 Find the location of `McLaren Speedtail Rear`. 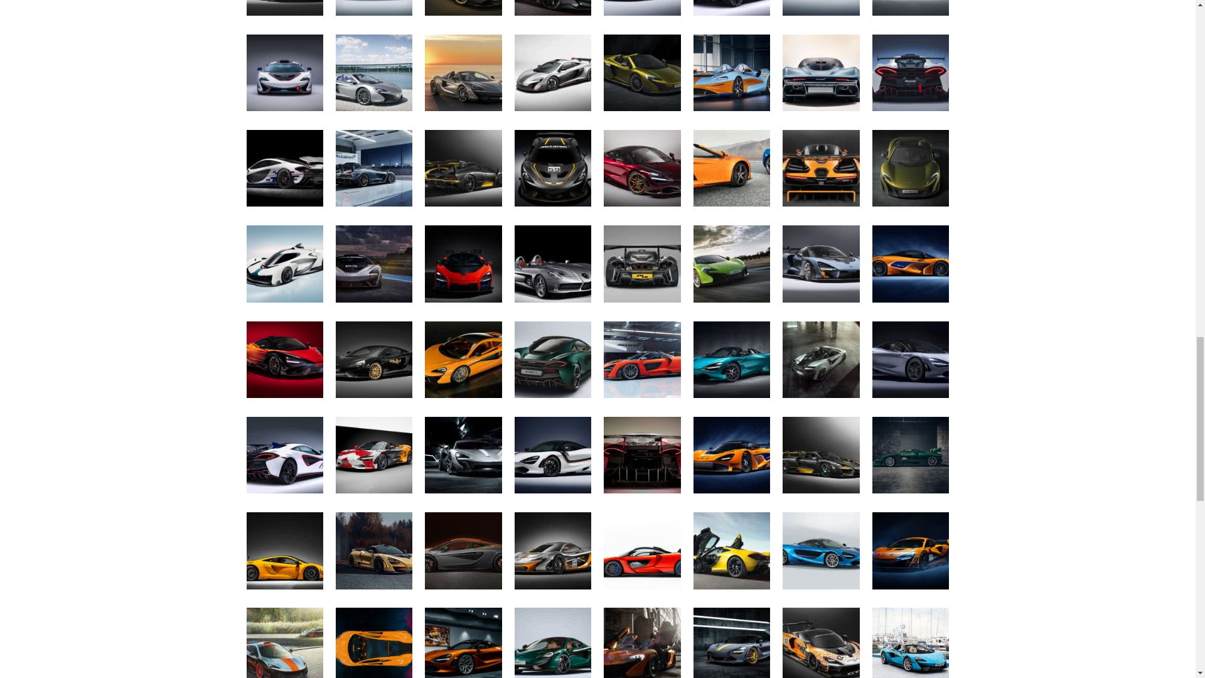

McLaren Speedtail Rear is located at coordinates (821, 75).